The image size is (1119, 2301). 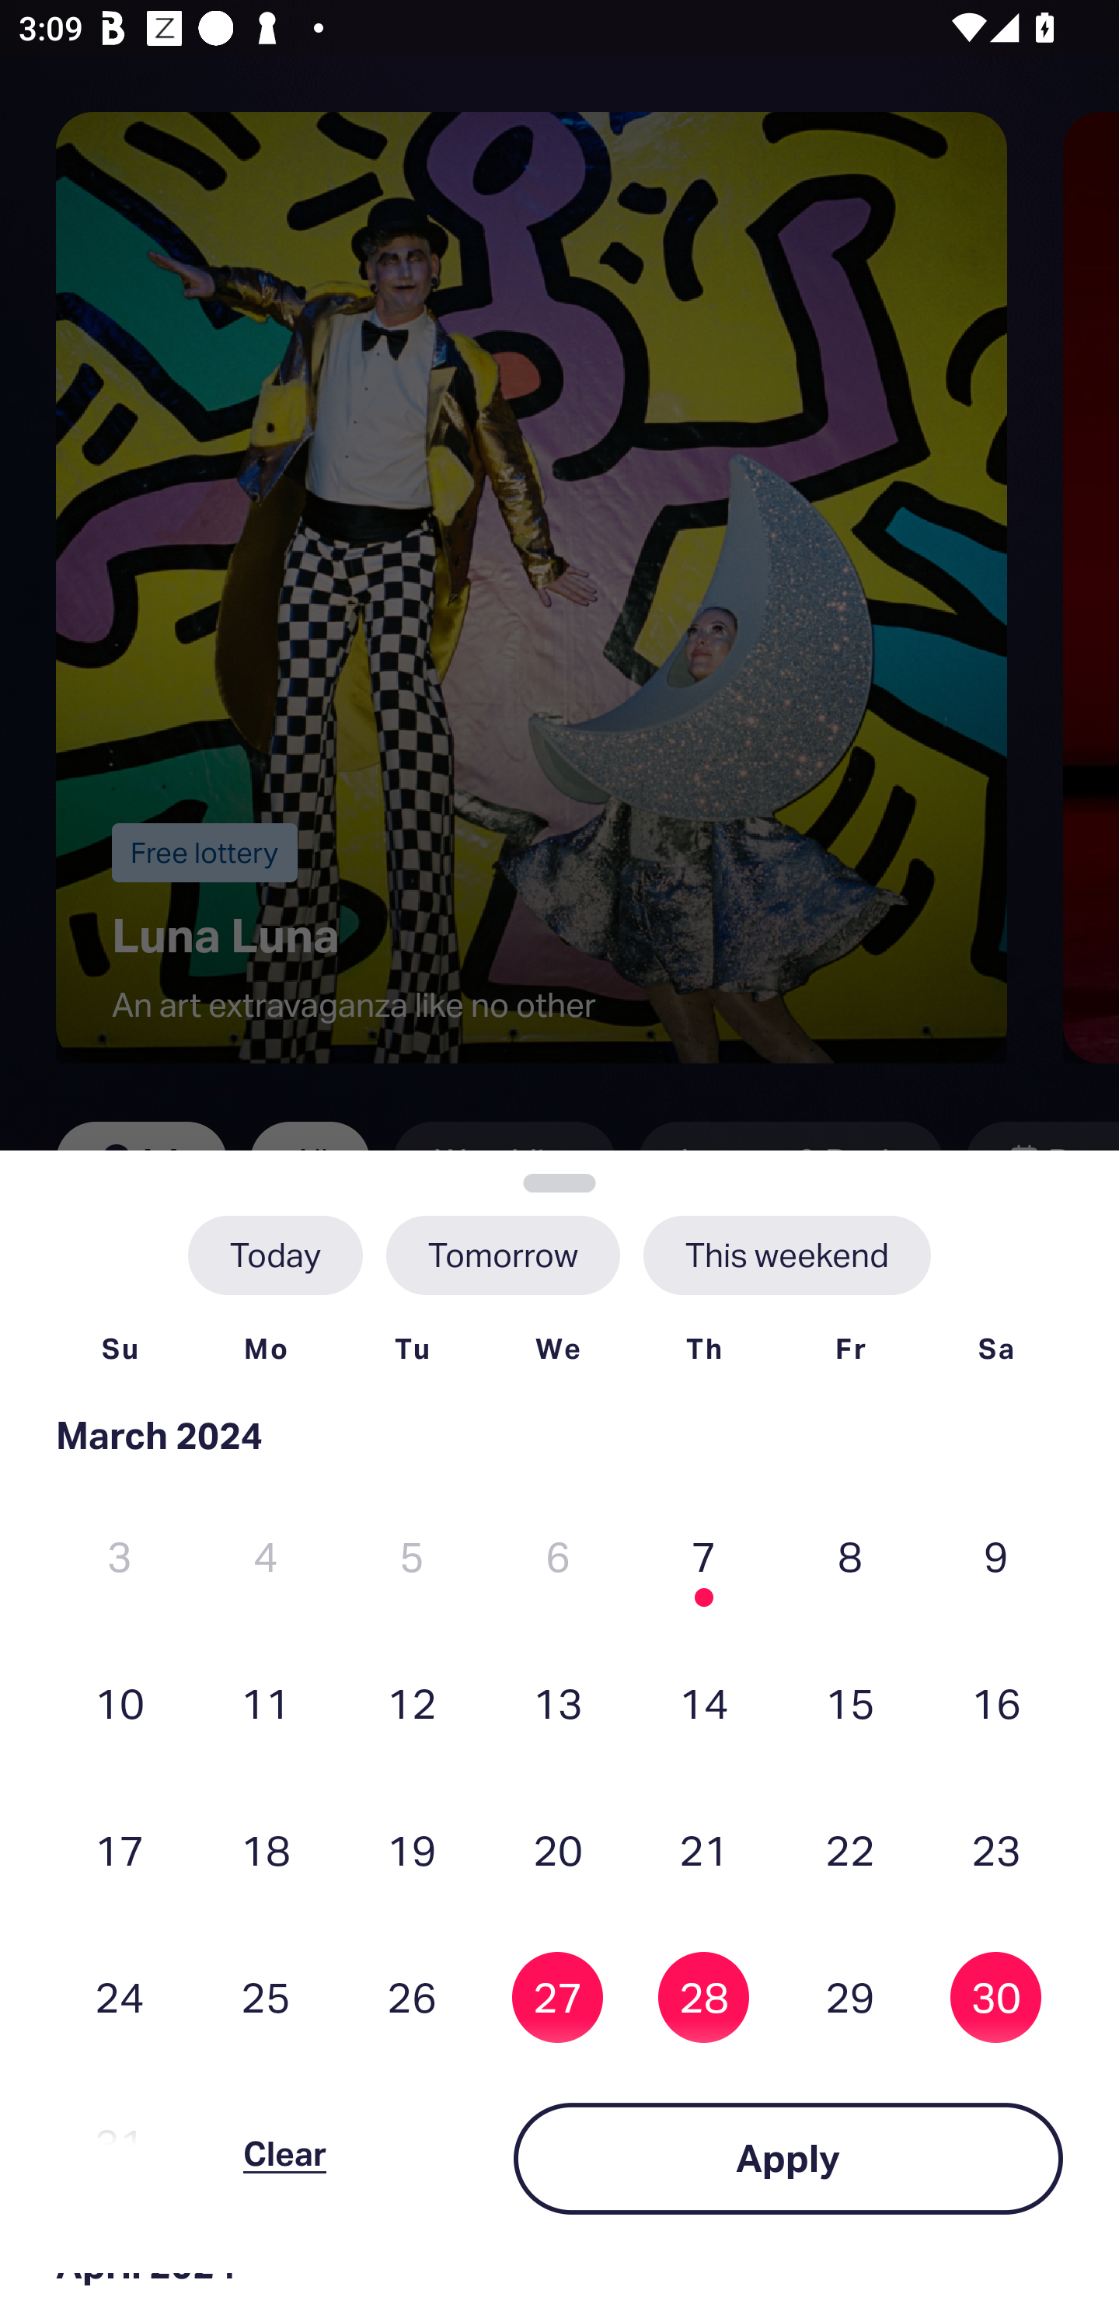 I want to click on 28, so click(x=703, y=1997).